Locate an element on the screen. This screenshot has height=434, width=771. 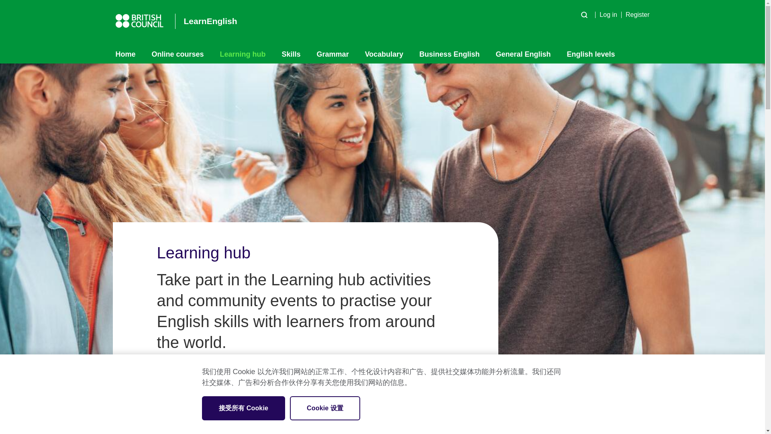
Grammar is located at coordinates (332, 54).